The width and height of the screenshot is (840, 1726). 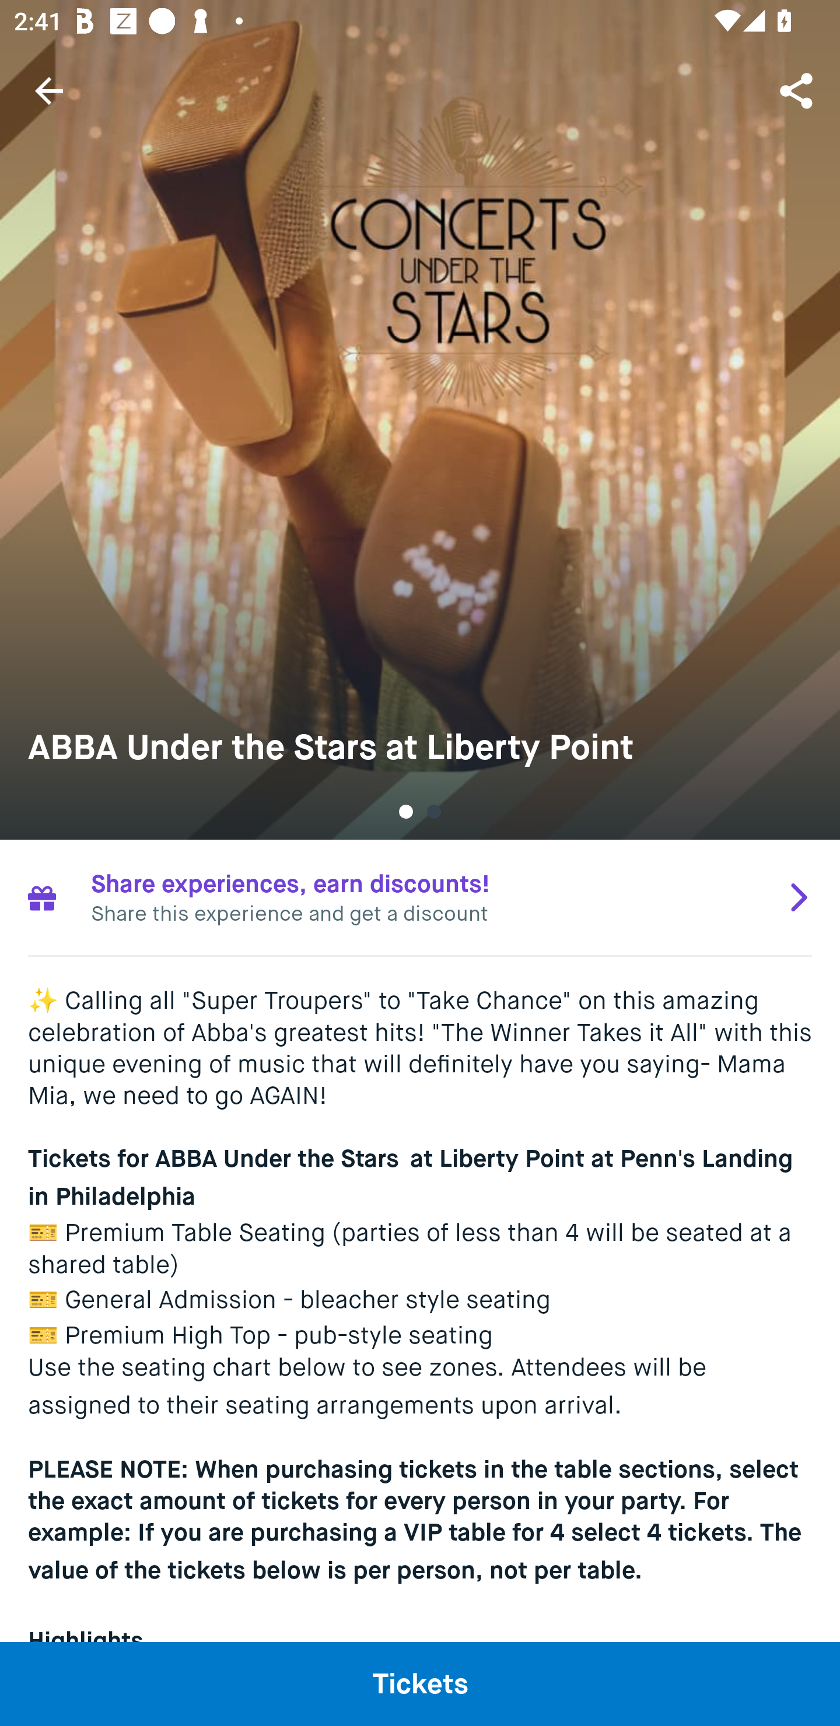 What do you see at coordinates (798, 90) in the screenshot?
I see `Share` at bounding box center [798, 90].